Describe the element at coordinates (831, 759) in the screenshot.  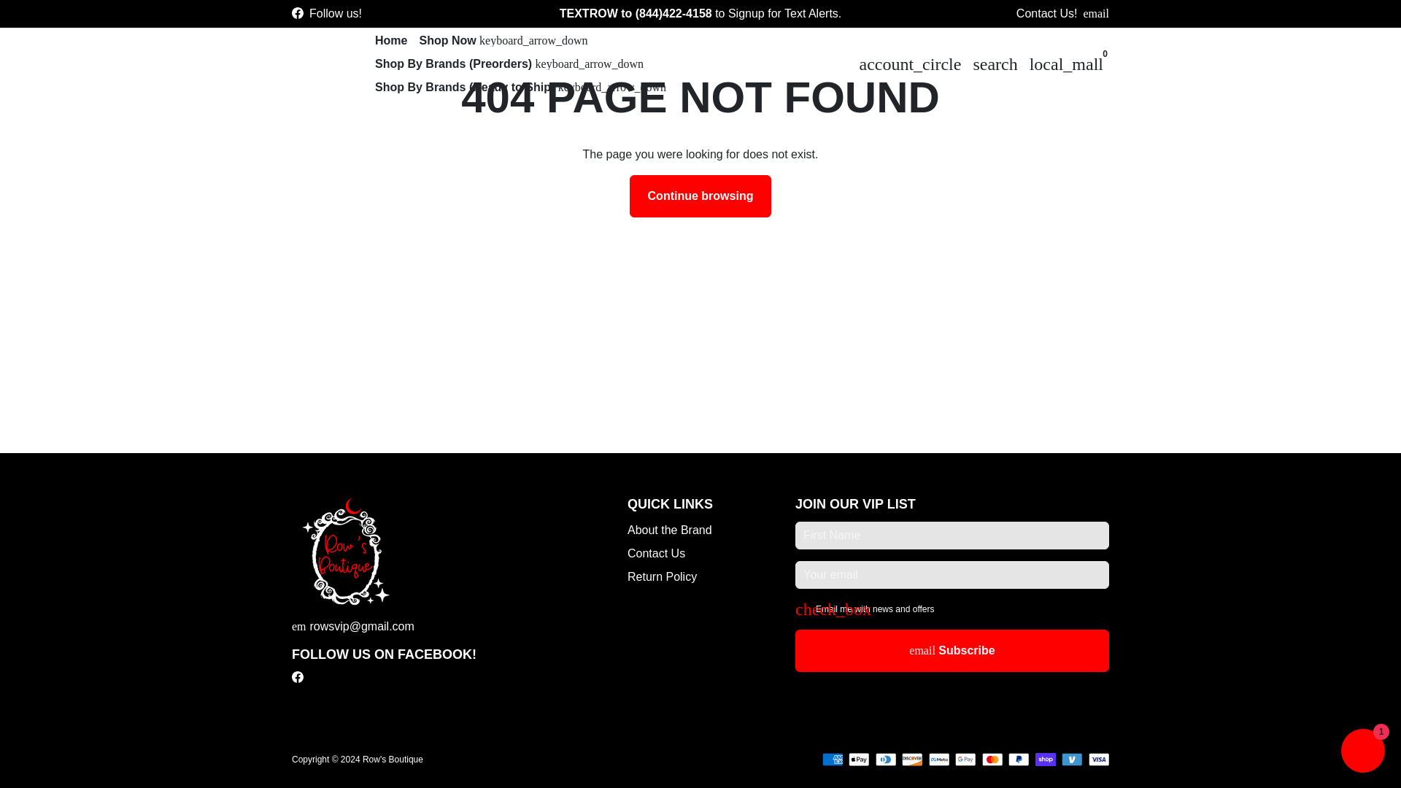
I see `American Express` at that location.